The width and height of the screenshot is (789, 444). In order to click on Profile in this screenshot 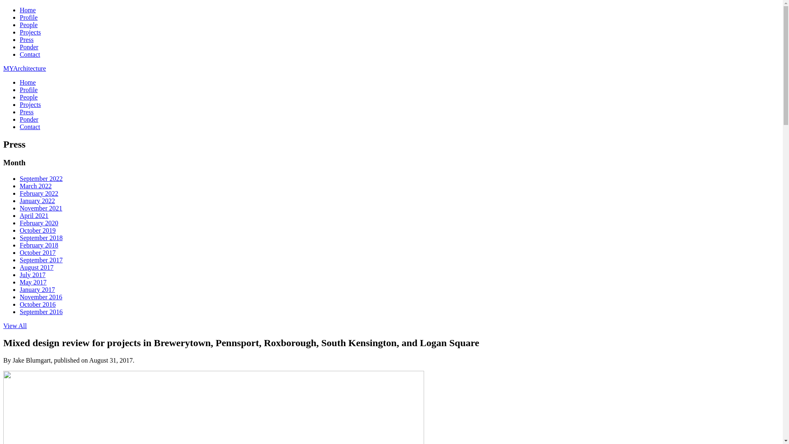, I will do `click(29, 90)`.